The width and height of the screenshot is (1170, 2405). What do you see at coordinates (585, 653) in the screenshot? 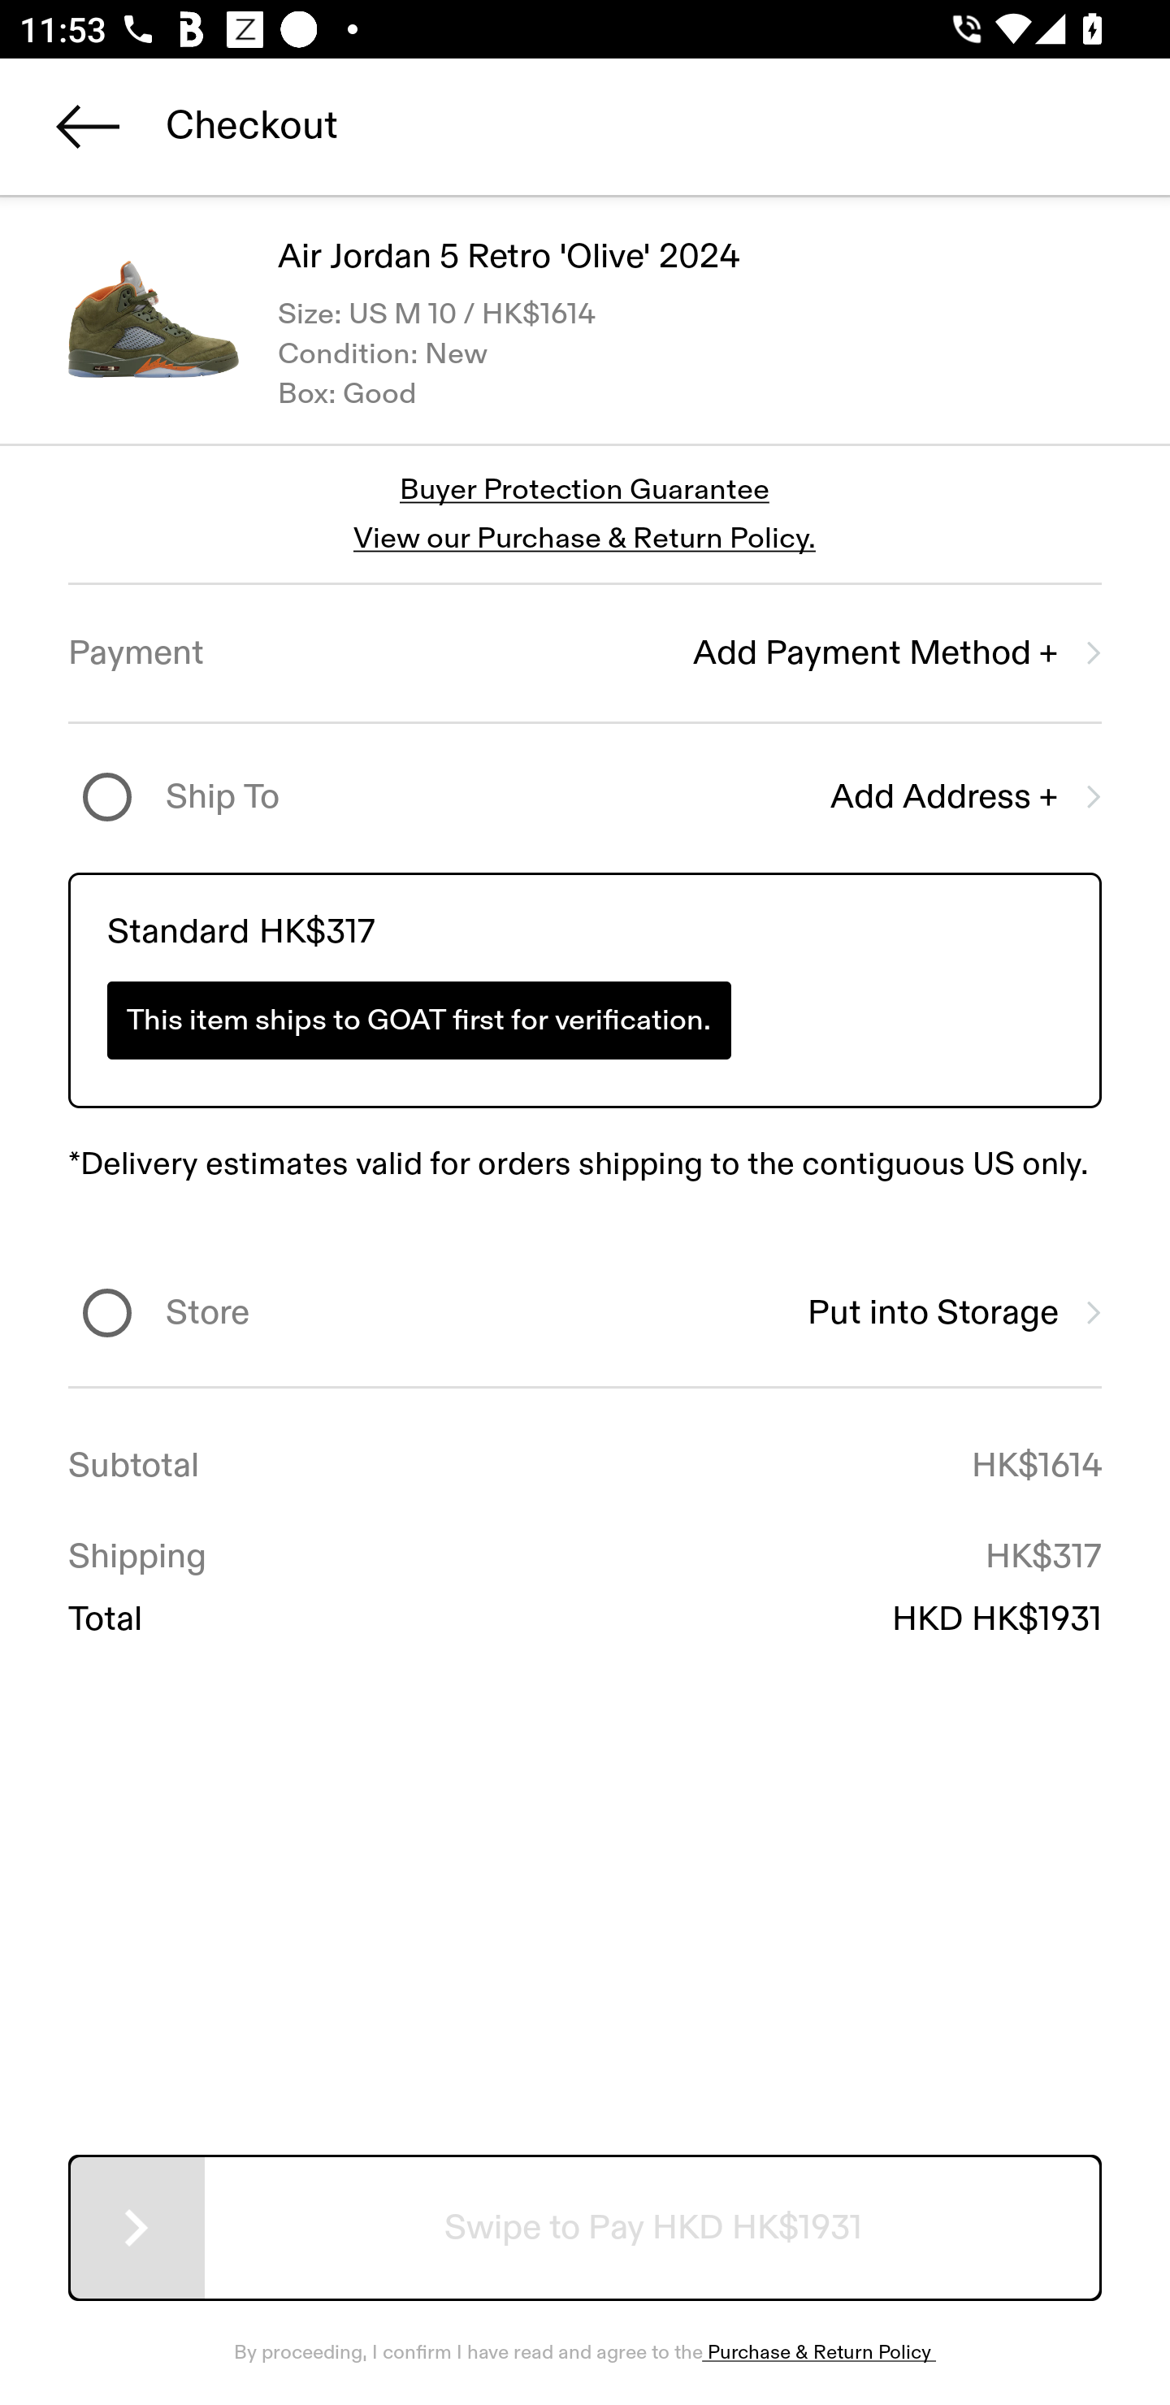
I see `Payment Add Payment Method +` at bounding box center [585, 653].